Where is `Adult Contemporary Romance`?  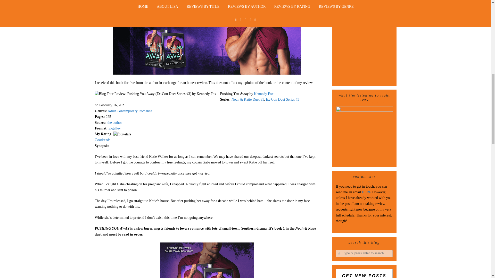 Adult Contemporary Romance is located at coordinates (129, 111).